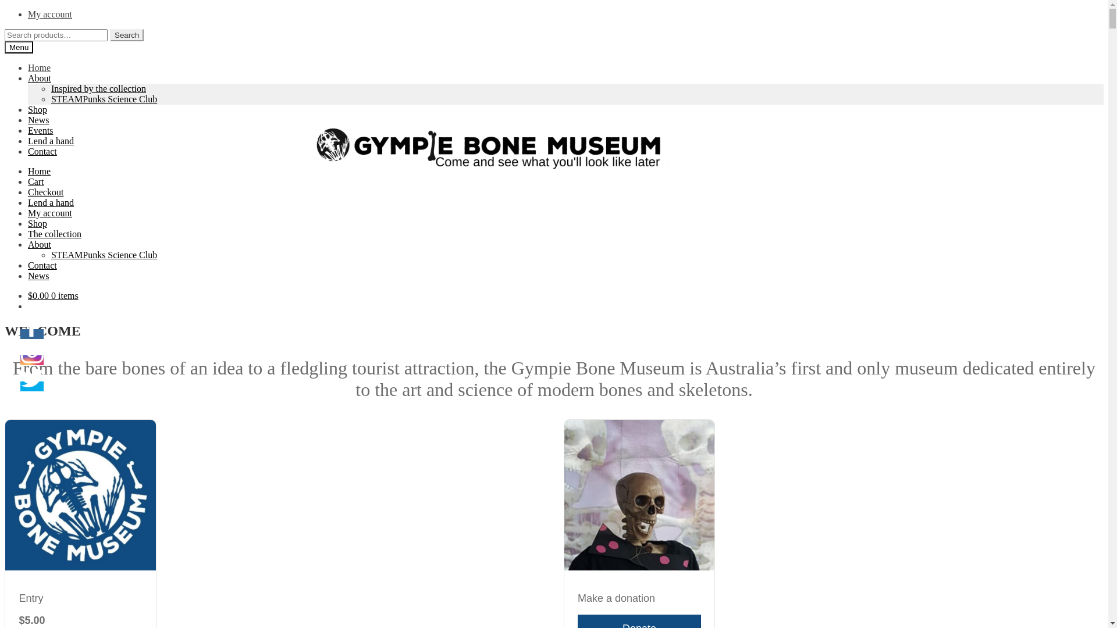 The height and width of the screenshot is (628, 1117). I want to click on STEAMPunks Science Club, so click(104, 99).